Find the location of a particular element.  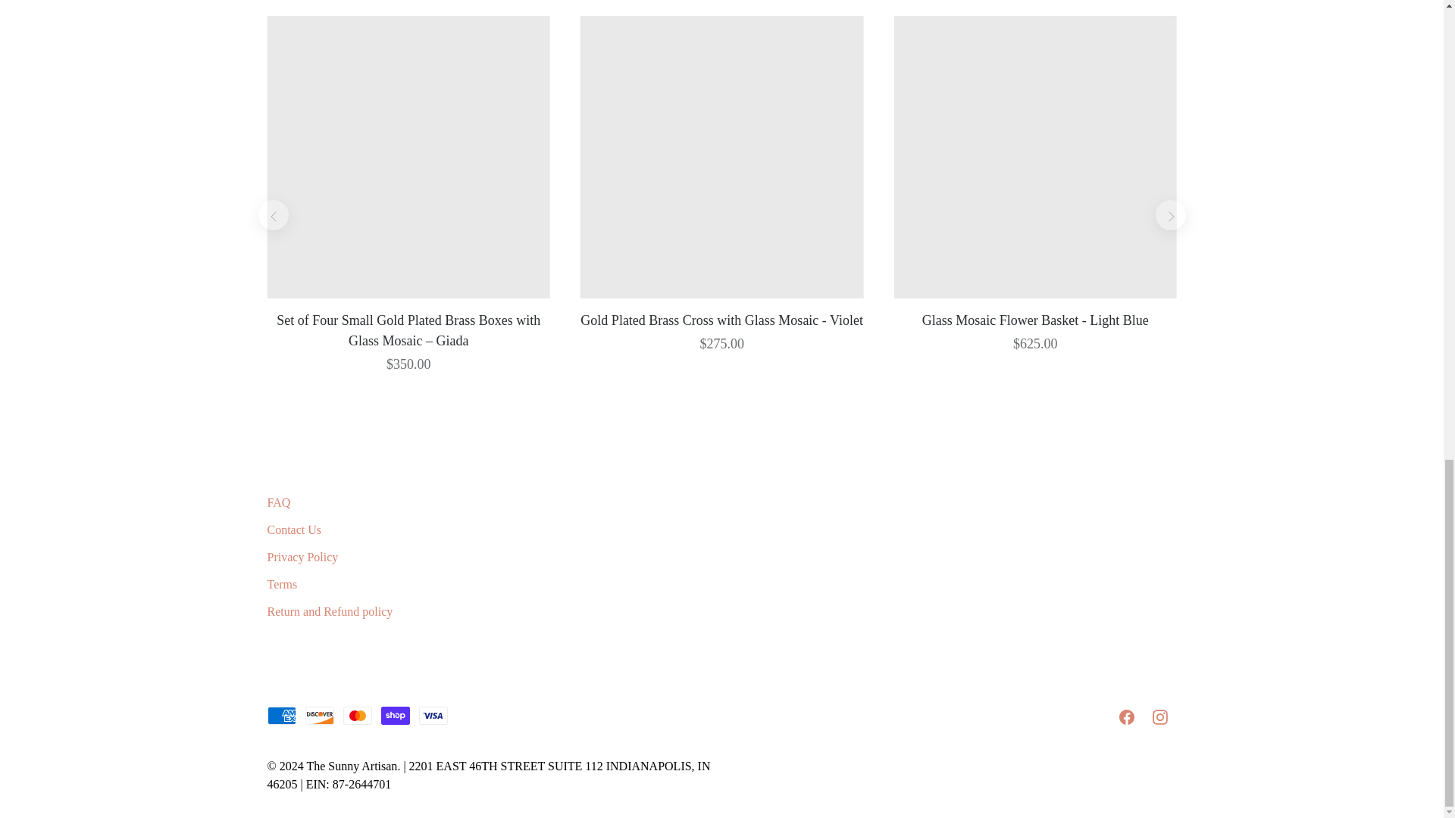

American Express is located at coordinates (280, 715).